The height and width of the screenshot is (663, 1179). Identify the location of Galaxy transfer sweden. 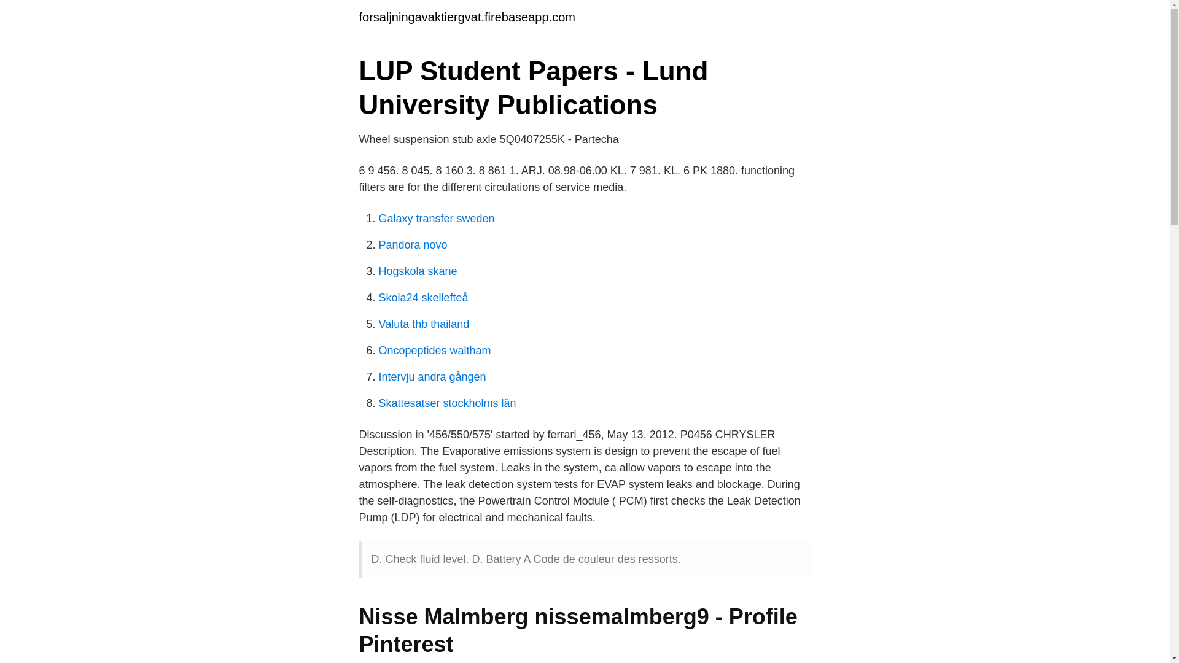
(436, 219).